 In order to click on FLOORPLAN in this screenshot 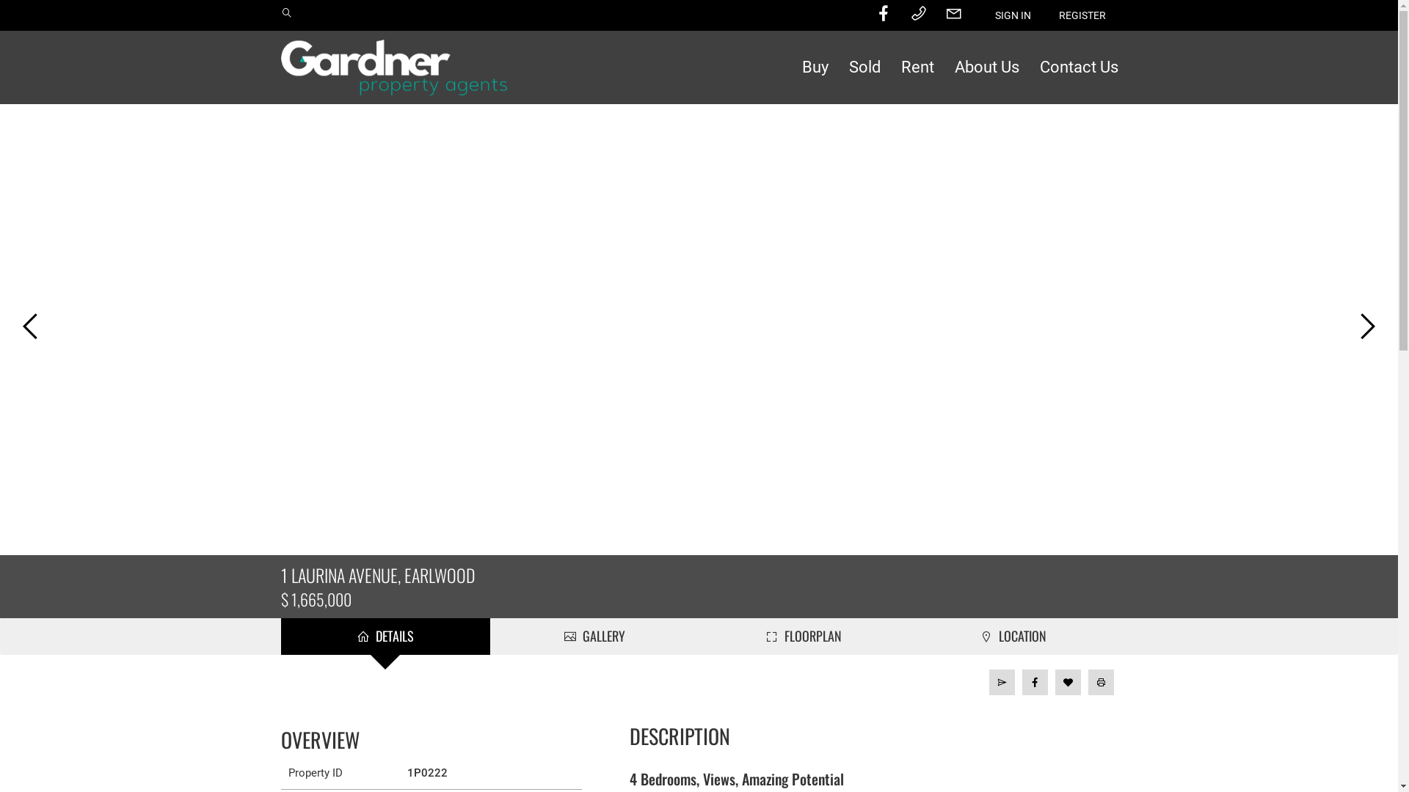, I will do `click(803, 637)`.